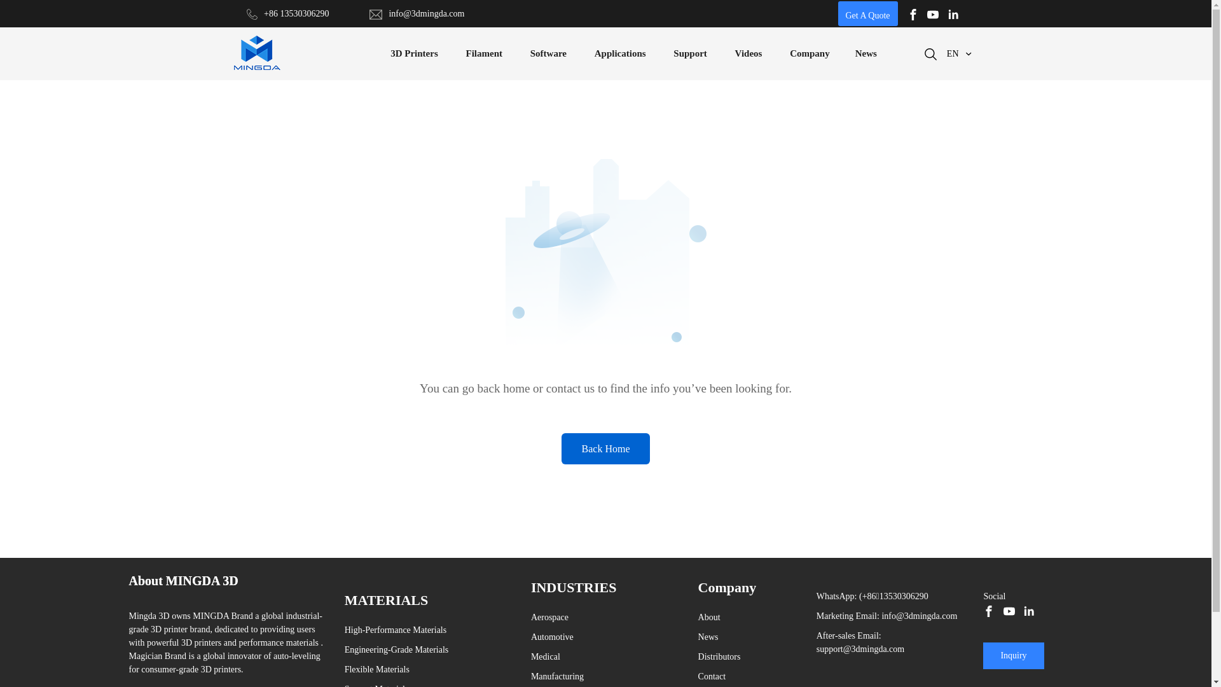 Image resolution: width=1221 pixels, height=687 pixels. What do you see at coordinates (605, 449) in the screenshot?
I see `Back Home` at bounding box center [605, 449].